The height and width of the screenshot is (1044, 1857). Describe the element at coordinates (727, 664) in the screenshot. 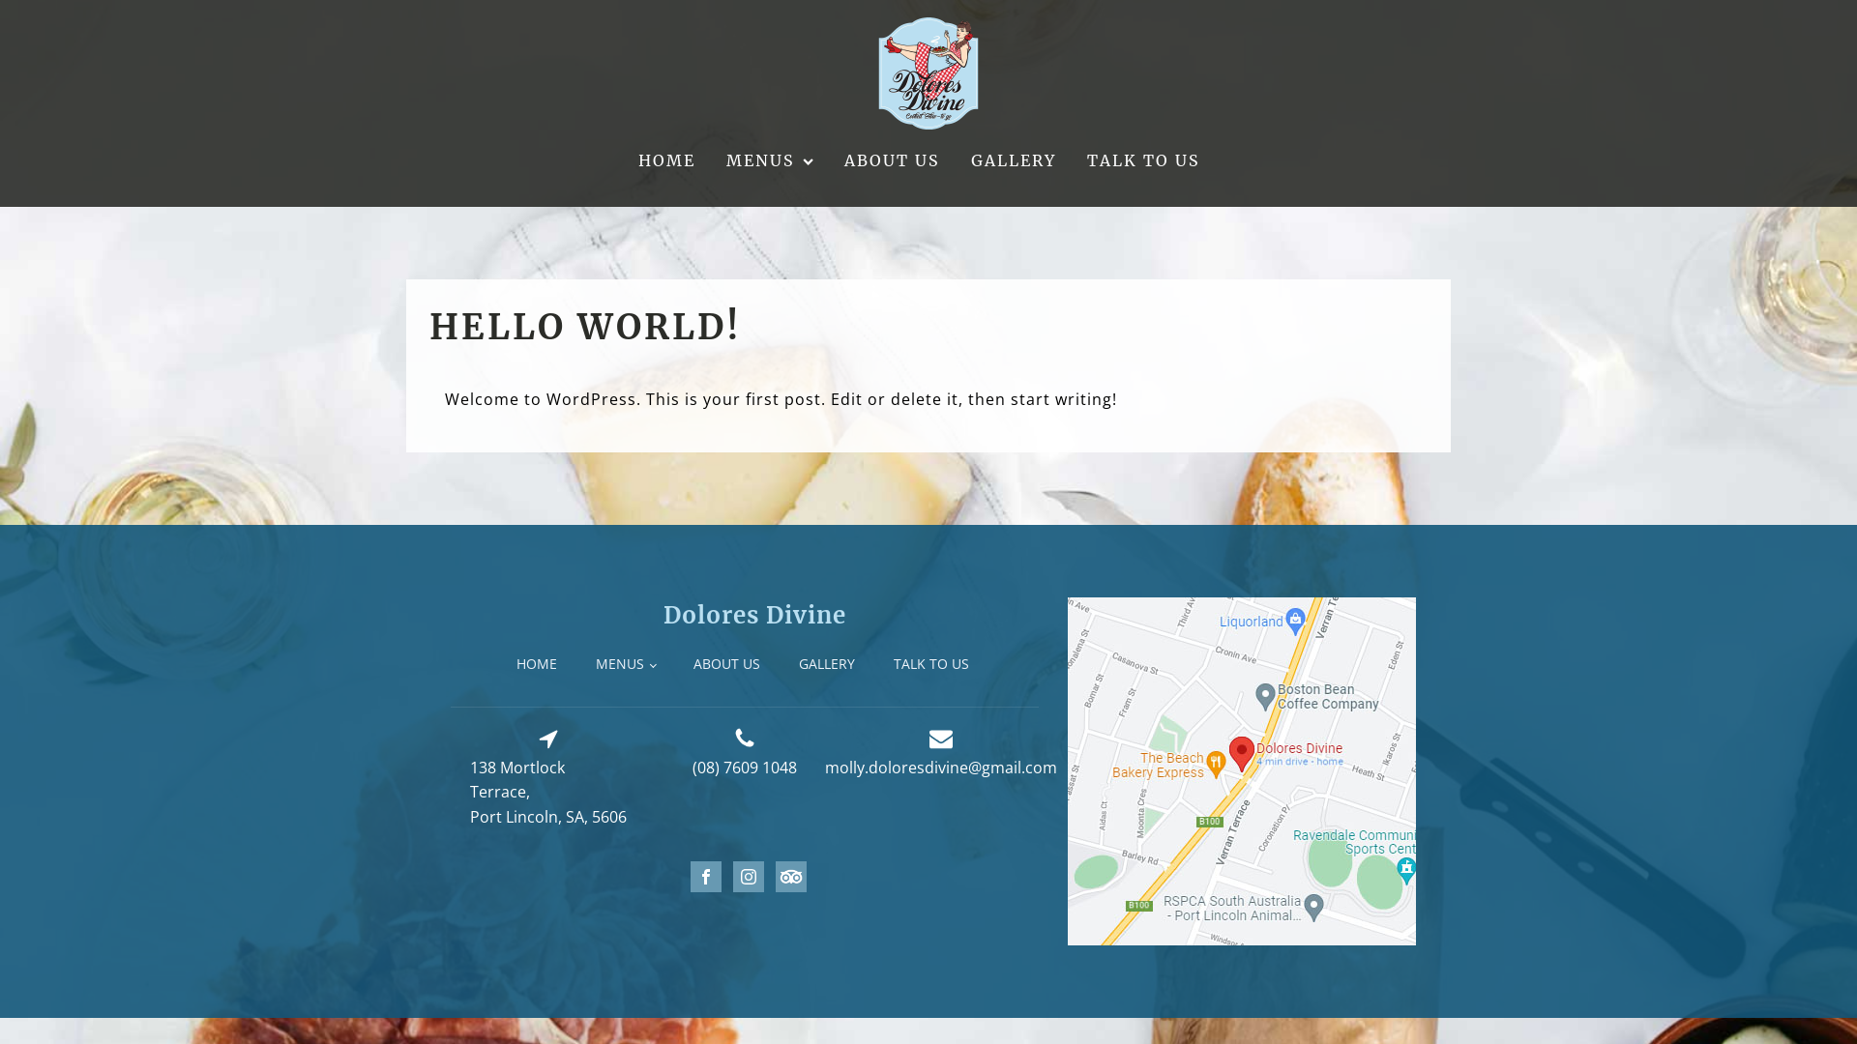

I see `ABOUT US` at that location.